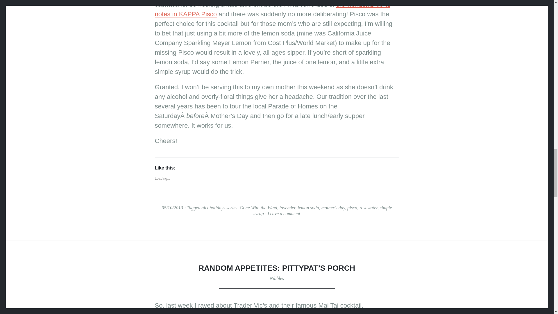  I want to click on simple syrup, so click(323, 211).